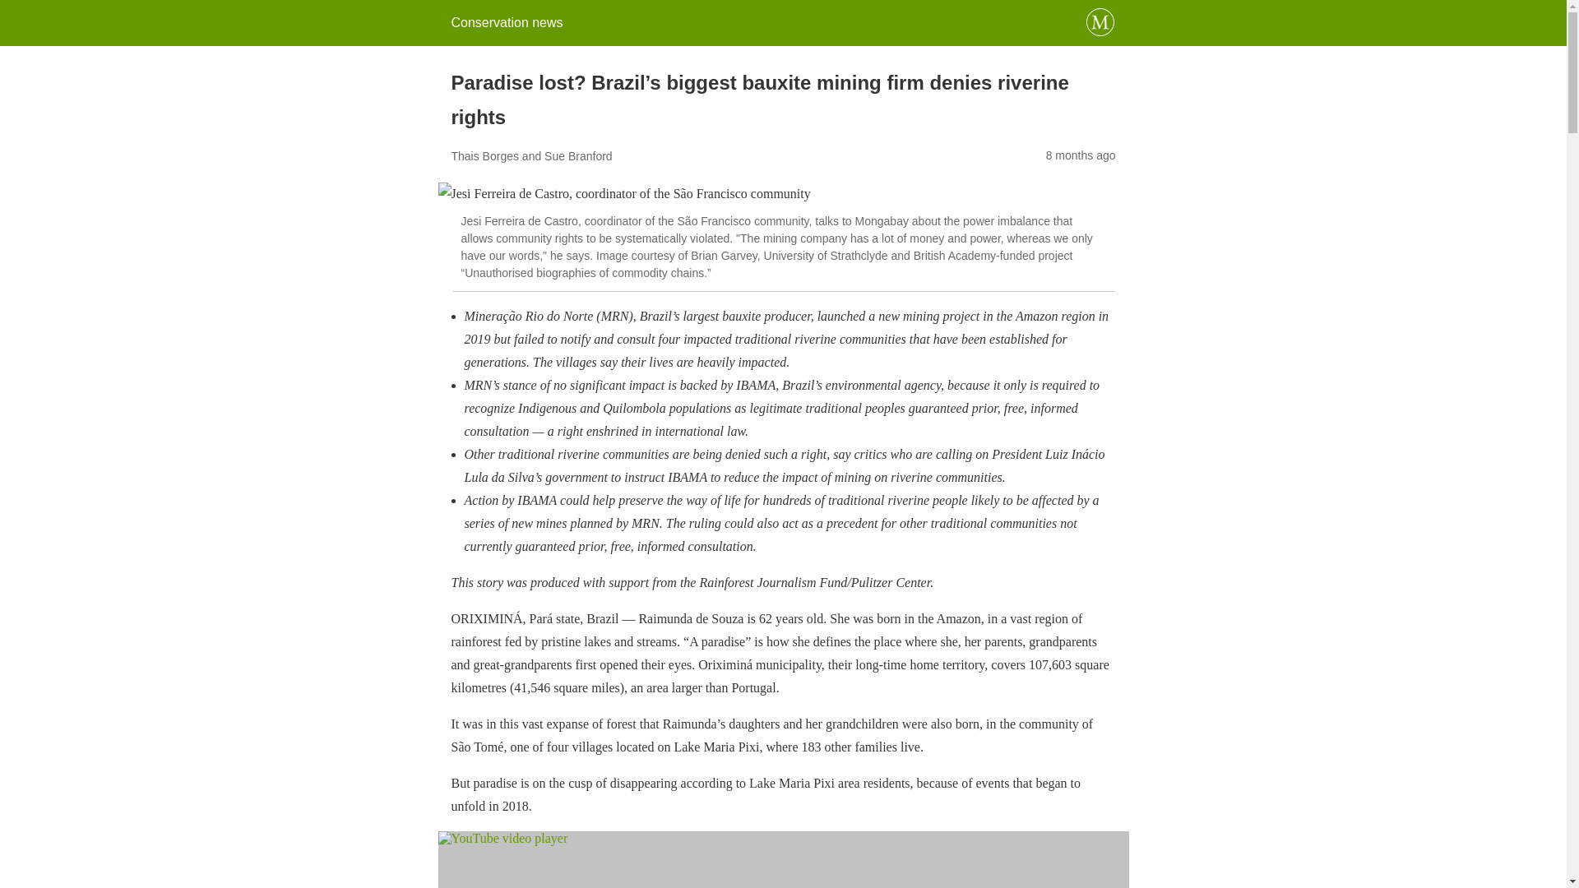 Image resolution: width=1579 pixels, height=888 pixels. What do you see at coordinates (506, 22) in the screenshot?
I see `Conservation news` at bounding box center [506, 22].